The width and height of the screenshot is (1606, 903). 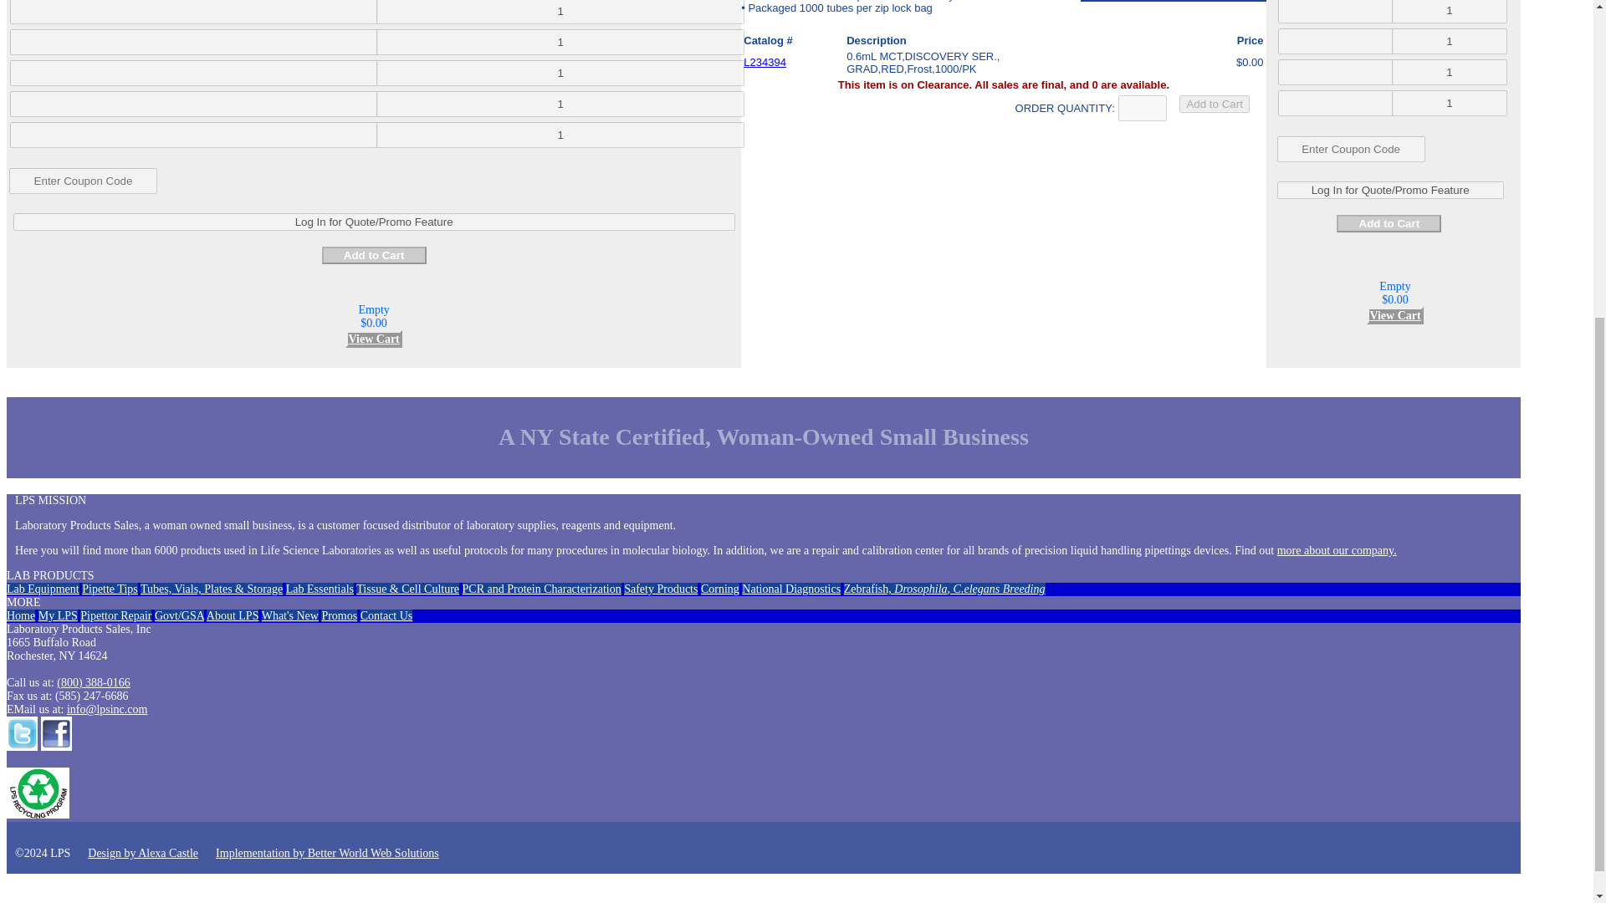 I want to click on 1, so click(x=560, y=12).